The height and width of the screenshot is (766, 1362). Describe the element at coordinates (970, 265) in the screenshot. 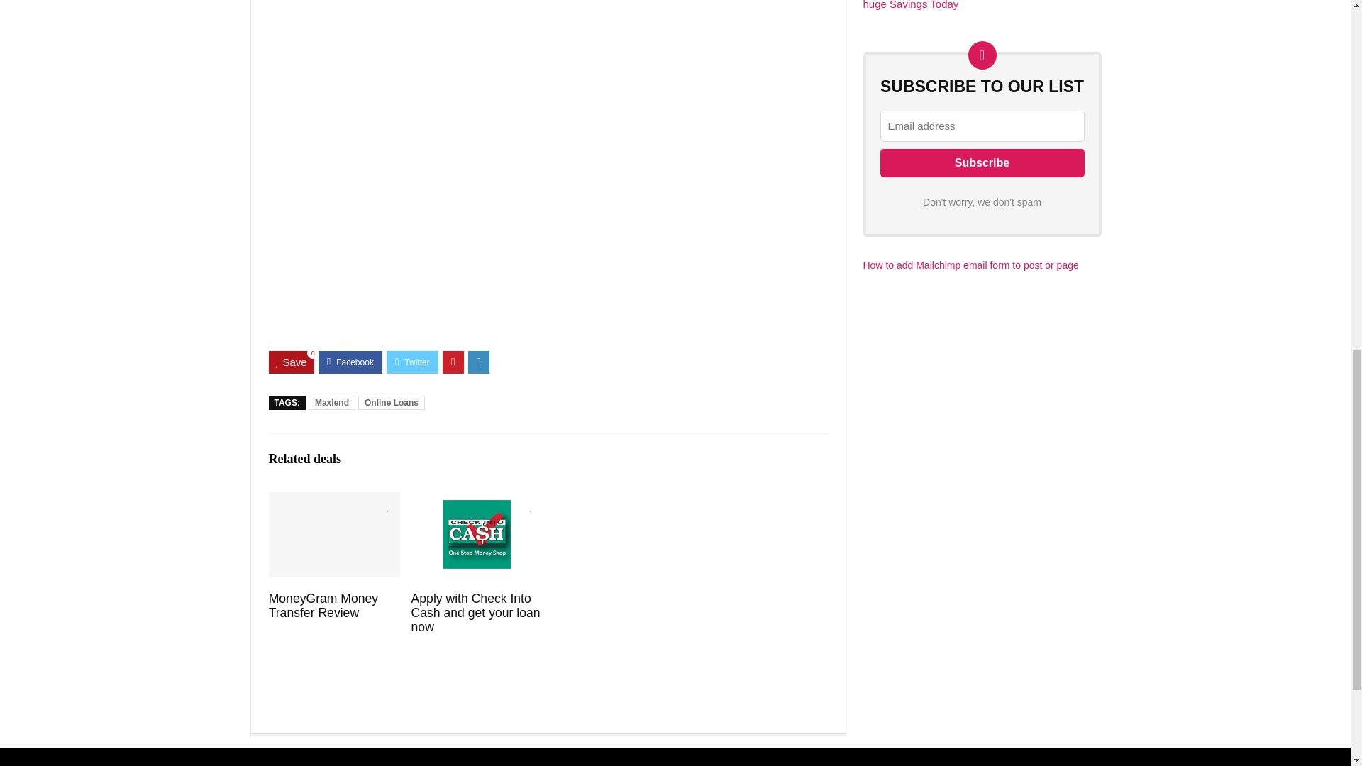

I see `How to add Mailchimp email form to post or page` at that location.